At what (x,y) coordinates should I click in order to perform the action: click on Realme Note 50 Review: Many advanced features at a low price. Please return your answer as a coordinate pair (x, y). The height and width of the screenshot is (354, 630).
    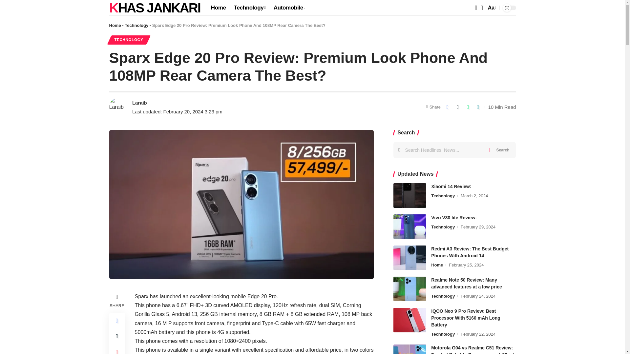
    Looking at the image, I should click on (409, 289).